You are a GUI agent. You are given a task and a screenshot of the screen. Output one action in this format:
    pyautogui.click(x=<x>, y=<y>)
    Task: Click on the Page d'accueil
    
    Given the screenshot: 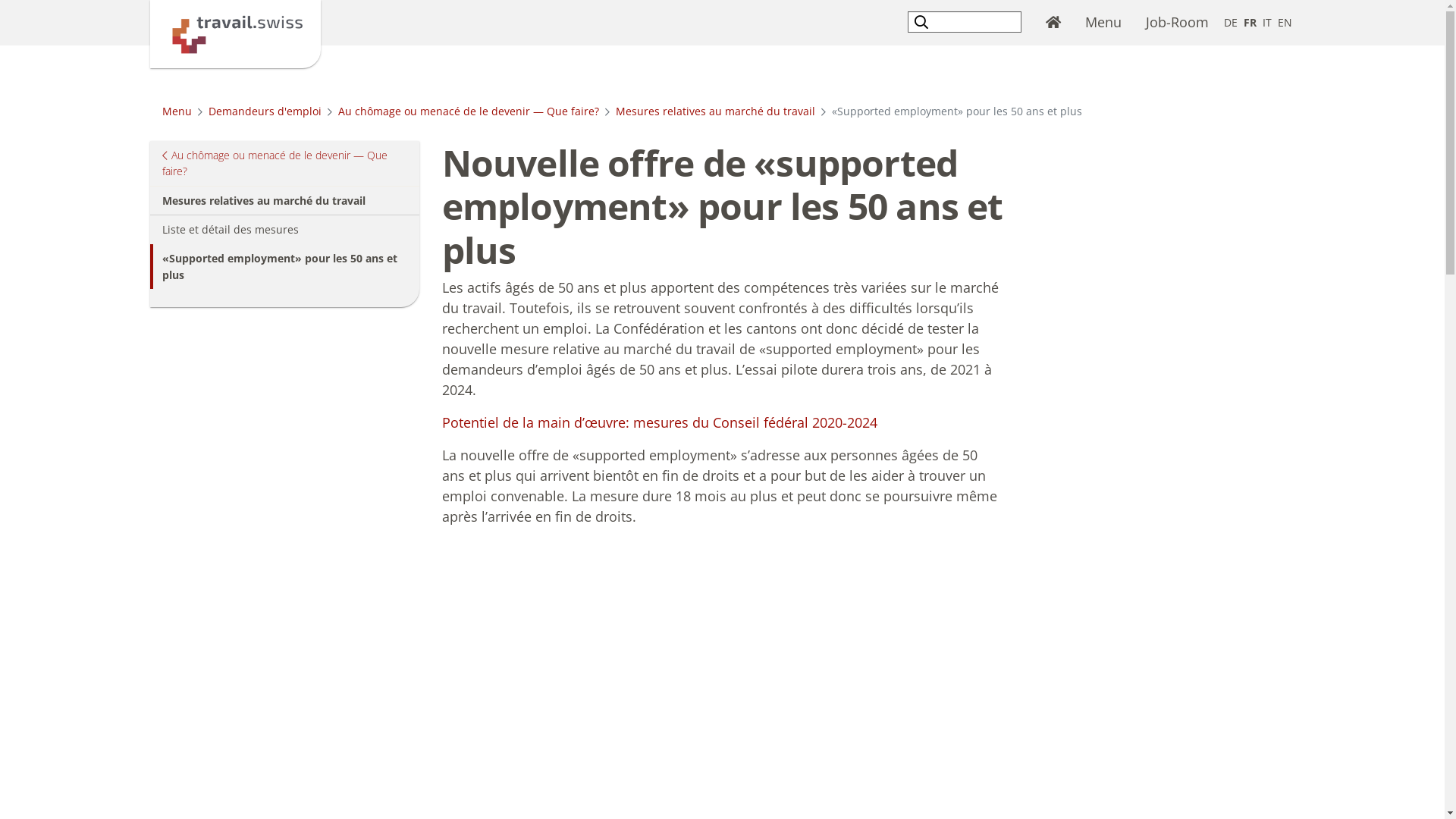 What is the action you would take?
    pyautogui.click(x=235, y=33)
    